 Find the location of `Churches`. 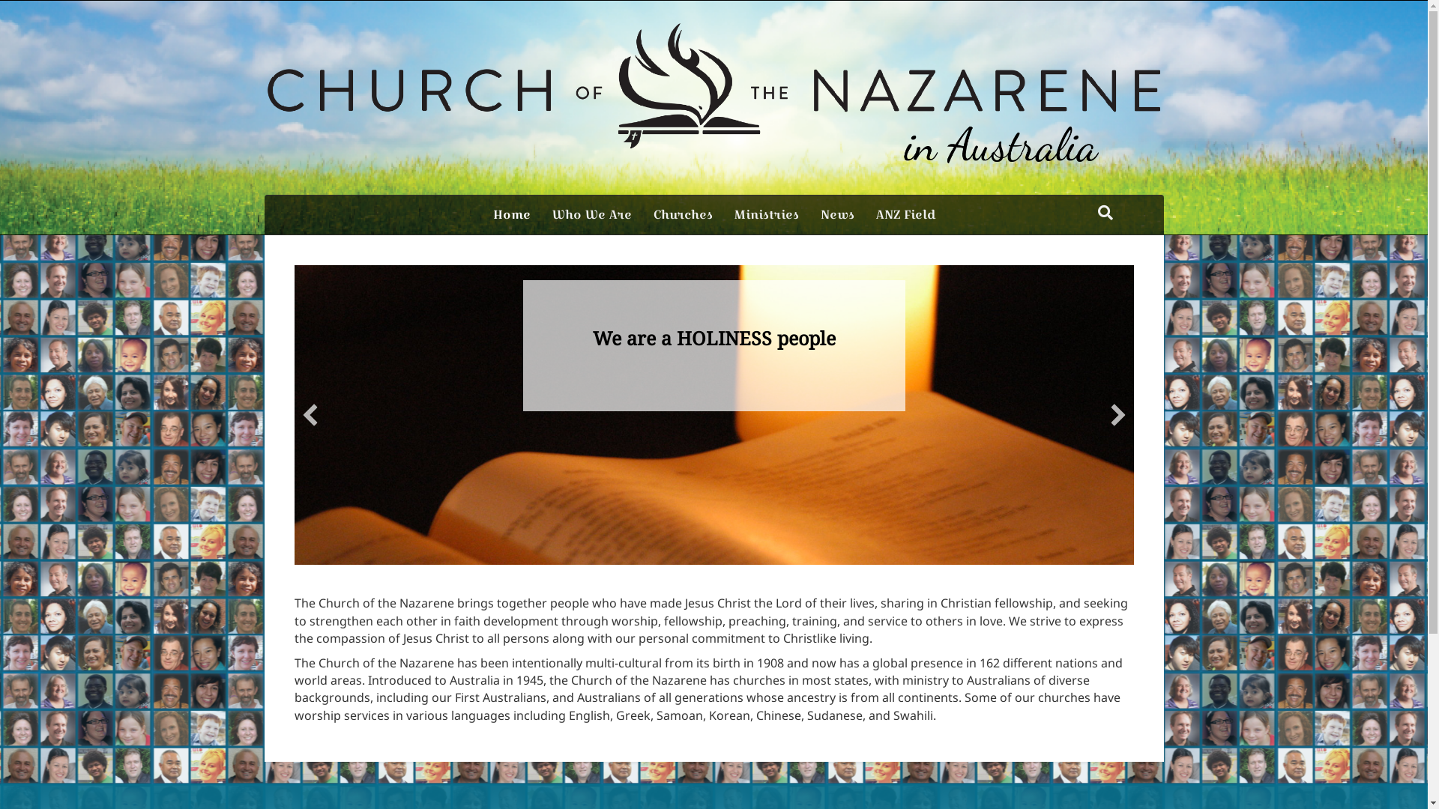

Churches is located at coordinates (684, 215).